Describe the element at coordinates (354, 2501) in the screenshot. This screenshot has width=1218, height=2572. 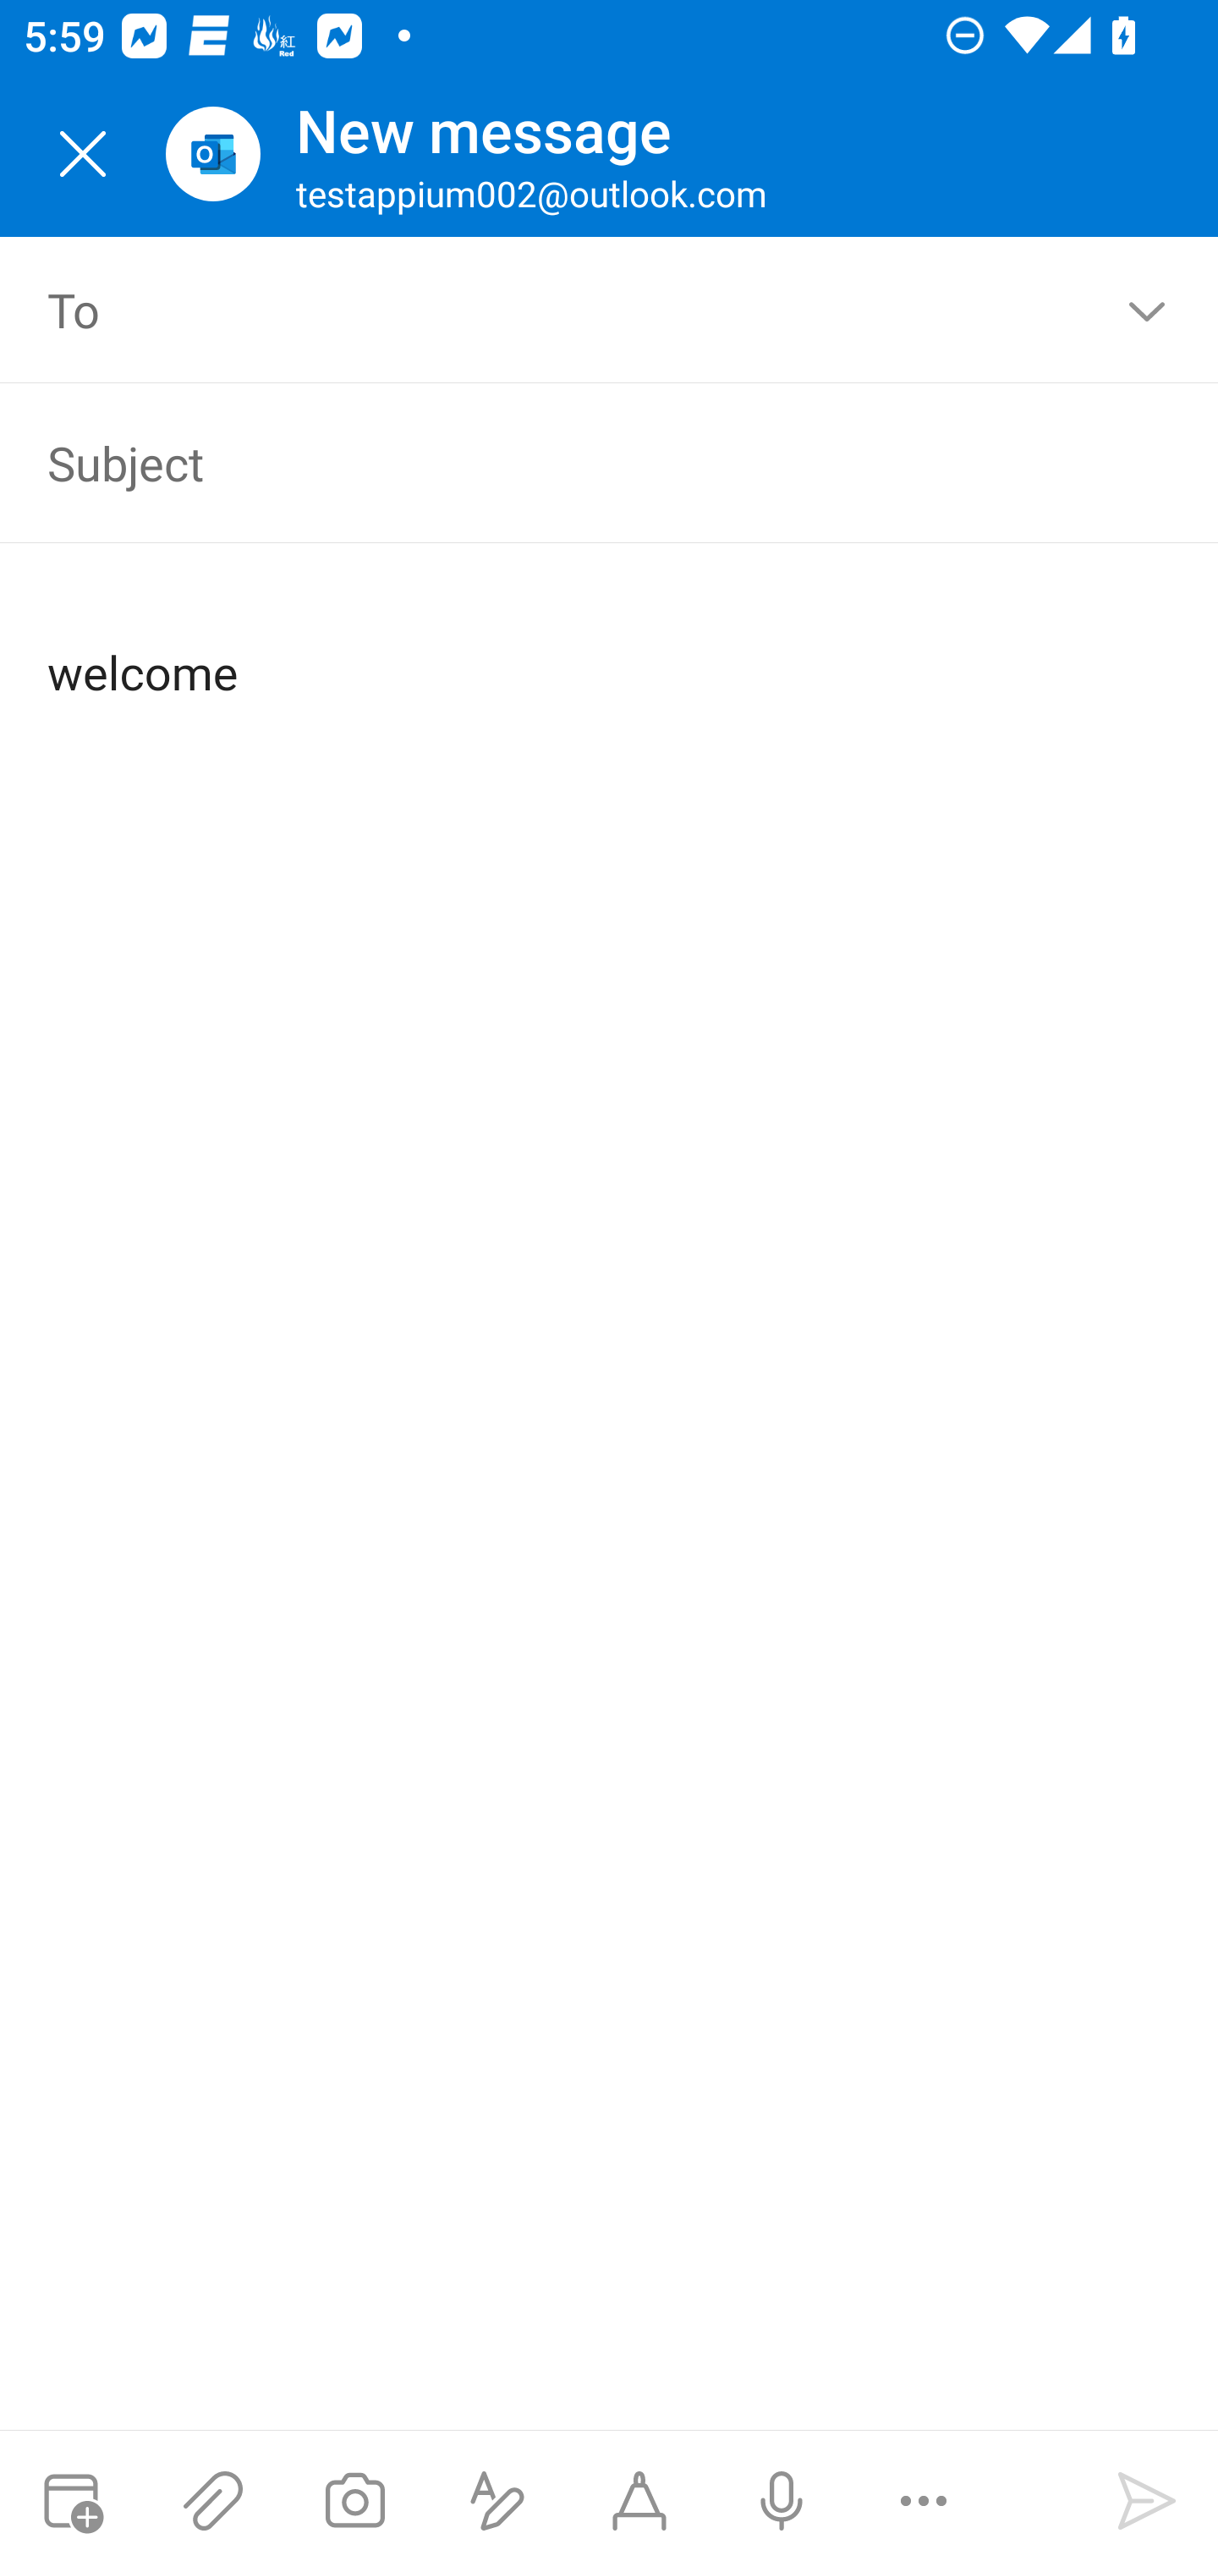
I see `Take a photo` at that location.